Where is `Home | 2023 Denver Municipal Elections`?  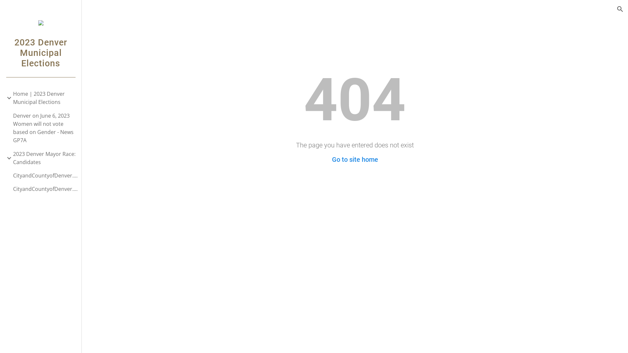
Home | 2023 Denver Municipal Elections is located at coordinates (44, 98).